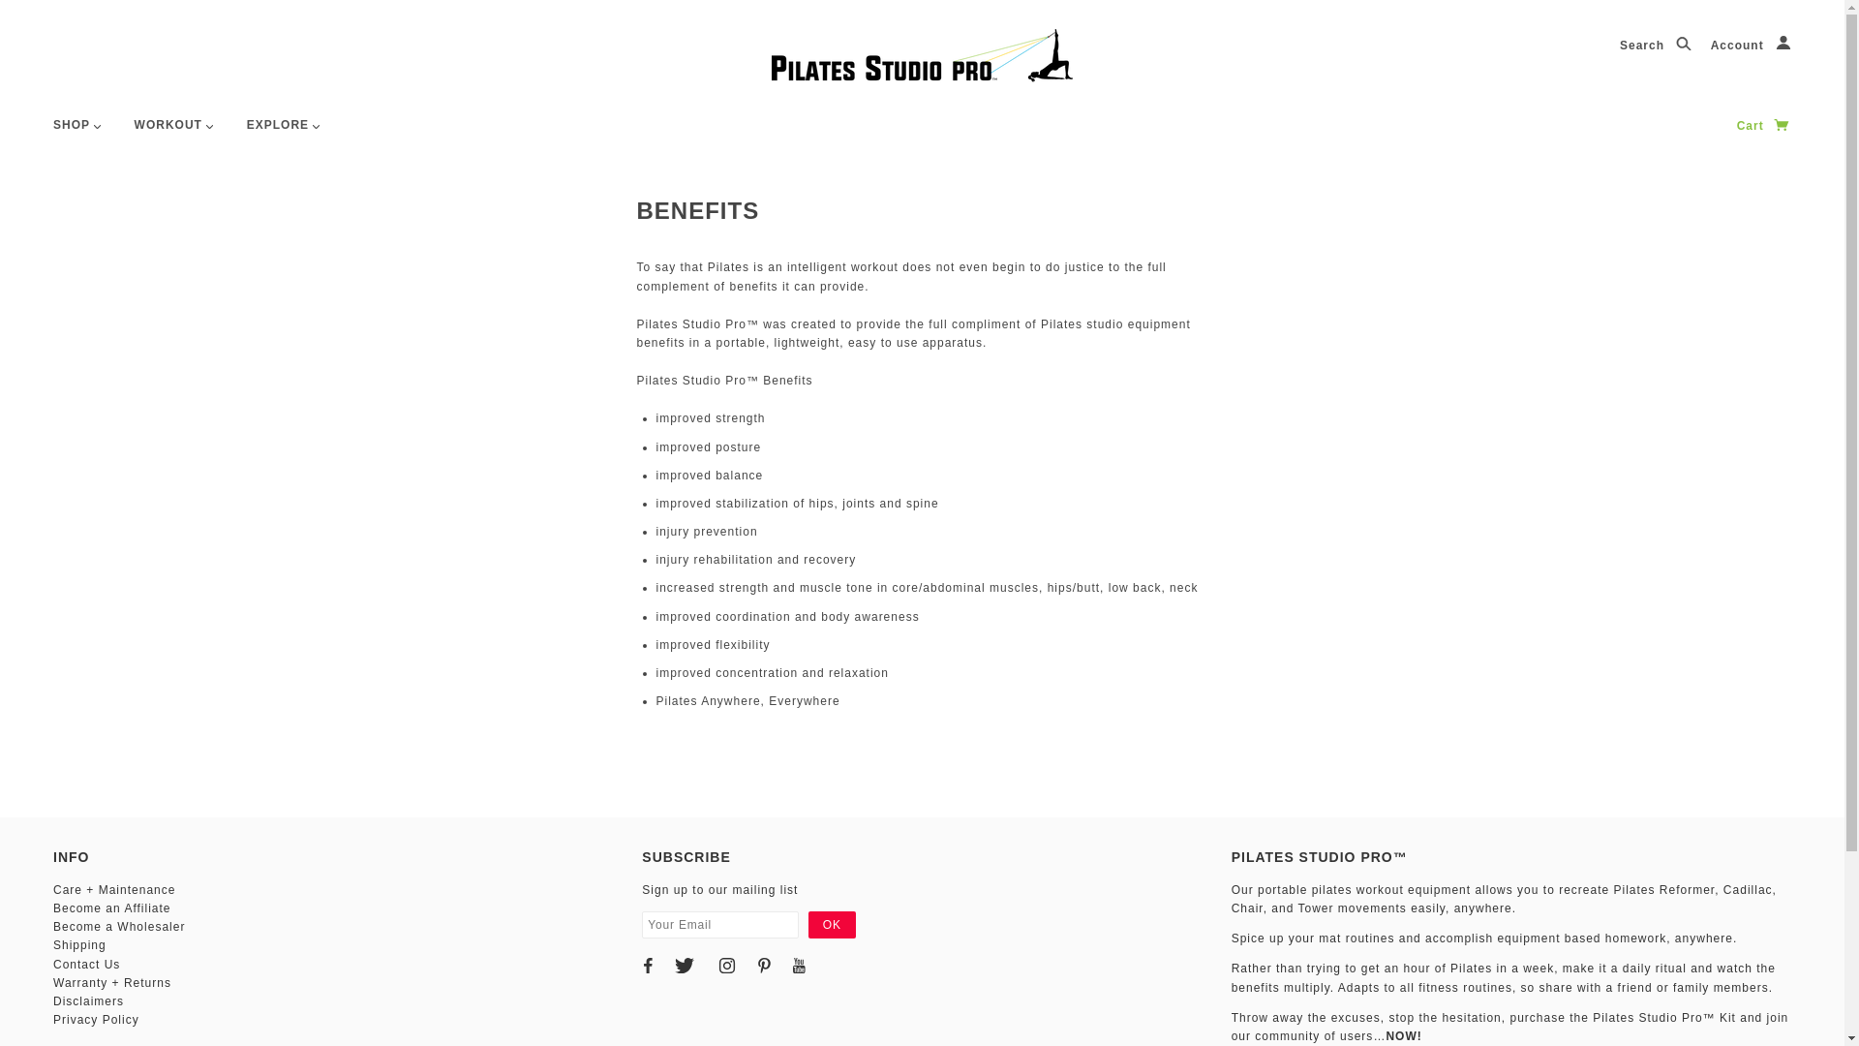 The width and height of the screenshot is (1859, 1046). What do you see at coordinates (118, 927) in the screenshot?
I see `Become a Wholesaler` at bounding box center [118, 927].